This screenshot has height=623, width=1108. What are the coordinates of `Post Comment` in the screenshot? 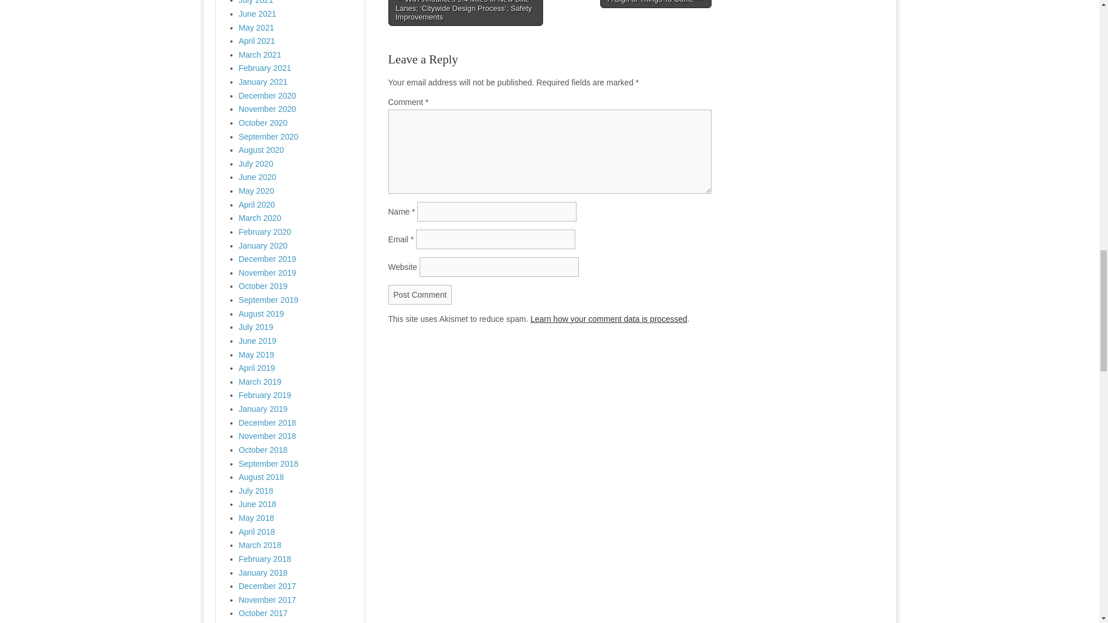 It's located at (420, 294).